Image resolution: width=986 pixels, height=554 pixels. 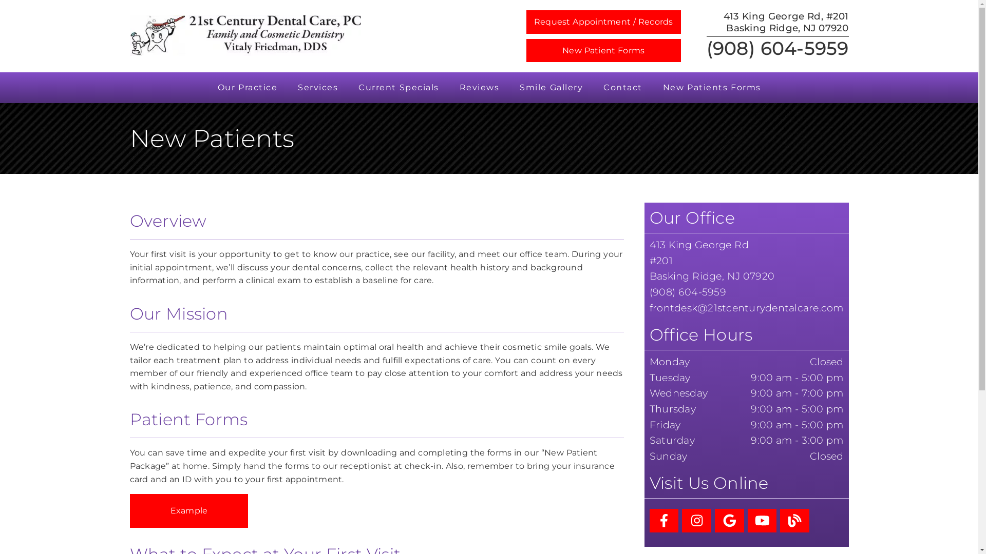 What do you see at coordinates (189, 511) in the screenshot?
I see `Example` at bounding box center [189, 511].